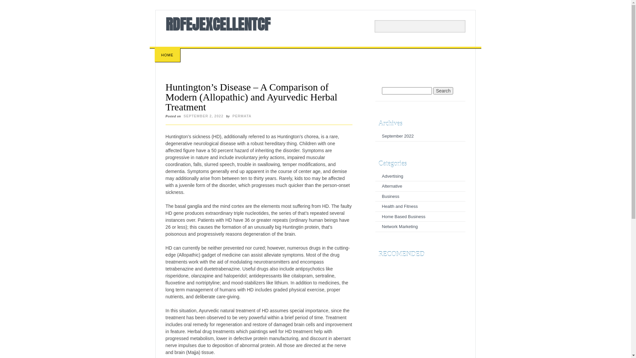 This screenshot has width=636, height=358. Describe the element at coordinates (393, 176) in the screenshot. I see `Advertising` at that location.